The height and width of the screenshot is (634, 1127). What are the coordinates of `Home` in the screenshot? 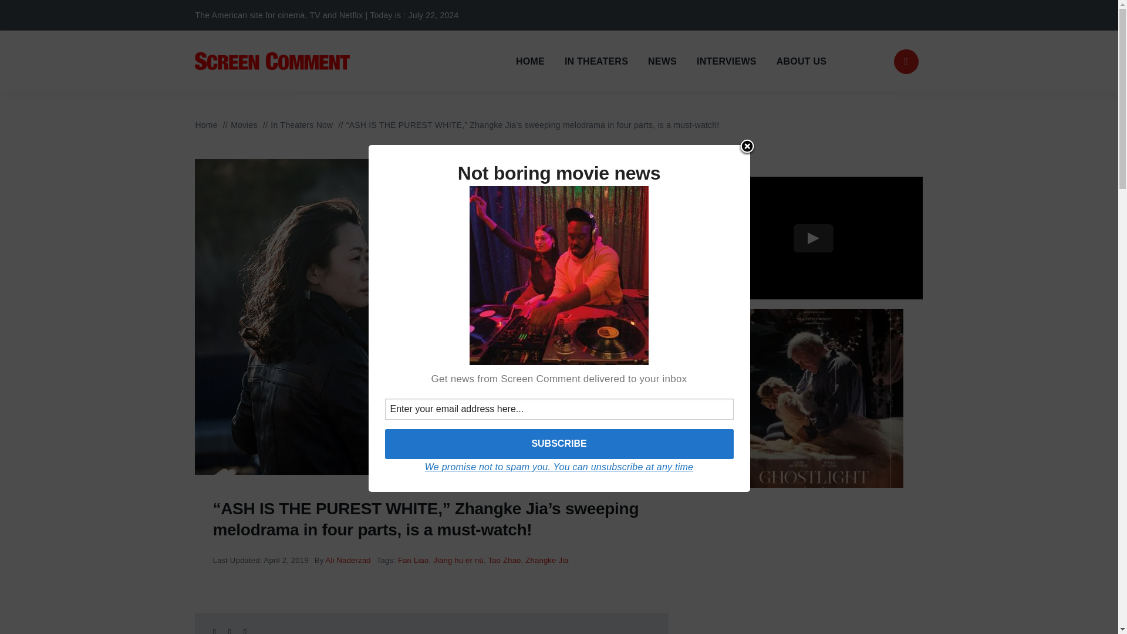 It's located at (206, 125).